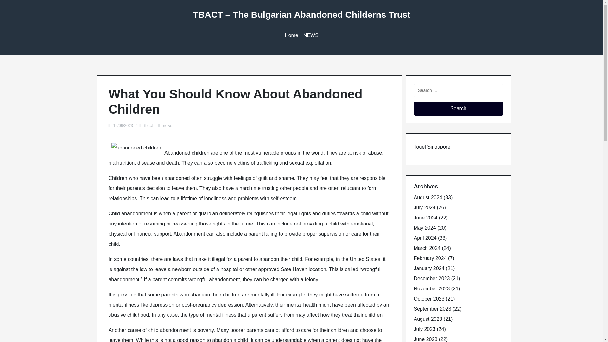 The image size is (608, 342). What do you see at coordinates (431, 288) in the screenshot?
I see `November 2023` at bounding box center [431, 288].